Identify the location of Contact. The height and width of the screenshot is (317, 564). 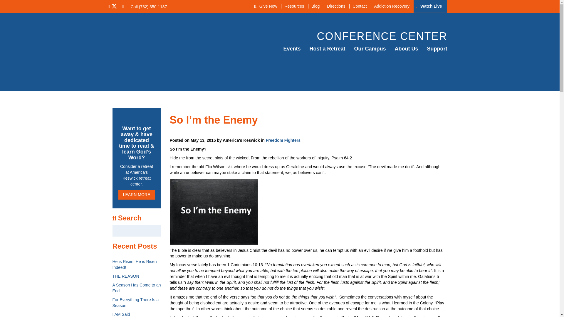
(359, 6).